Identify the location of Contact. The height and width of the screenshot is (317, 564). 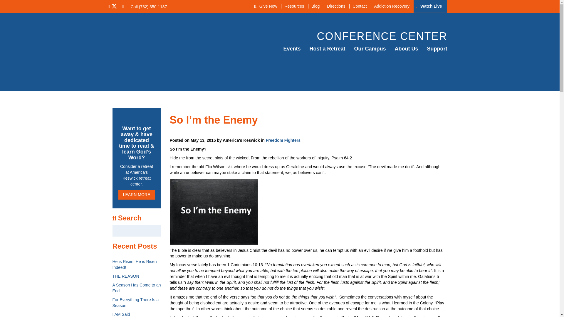
(359, 6).